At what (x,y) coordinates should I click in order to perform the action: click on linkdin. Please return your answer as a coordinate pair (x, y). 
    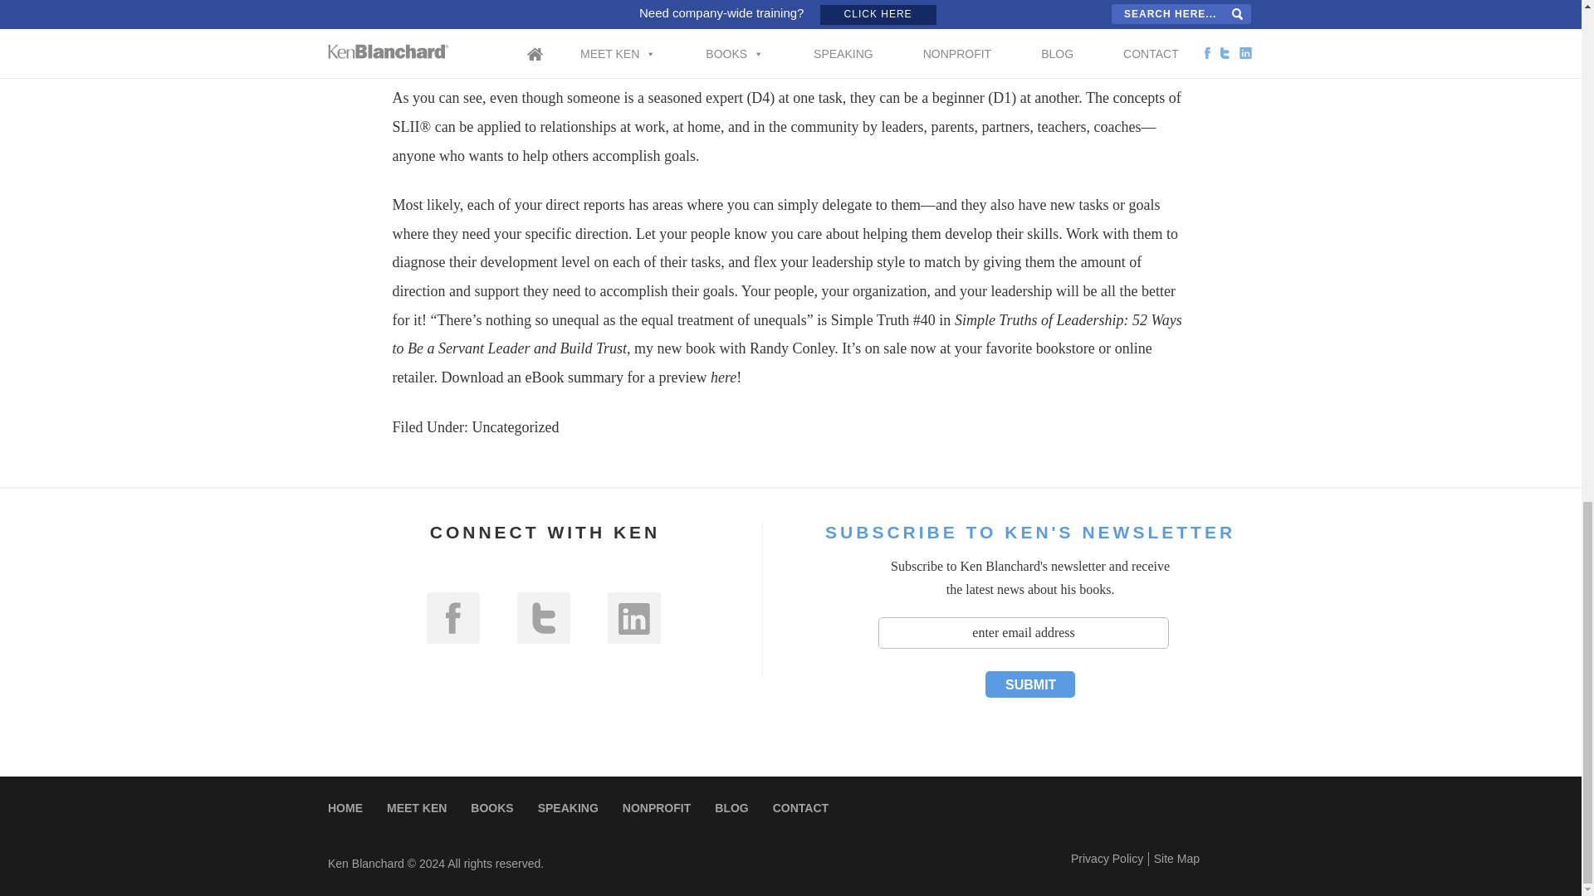
    Looking at the image, I should click on (634, 617).